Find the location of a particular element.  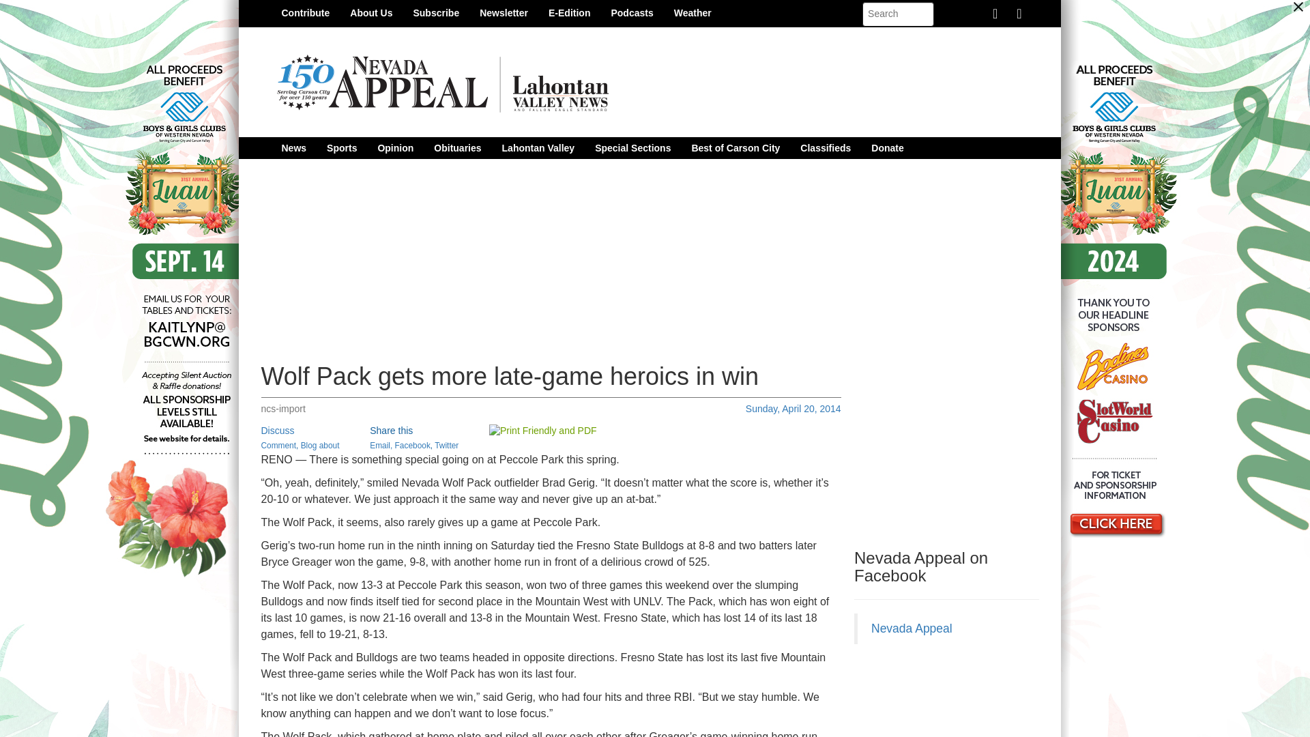

News is located at coordinates (293, 147).